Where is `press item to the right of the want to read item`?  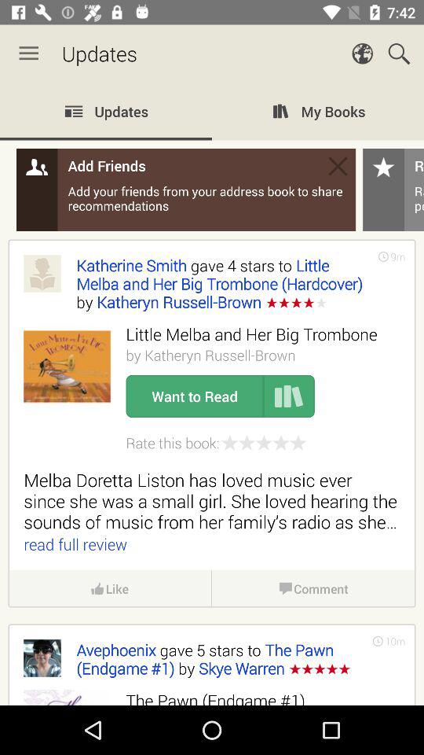
press item to the right of the want to read item is located at coordinates (289, 396).